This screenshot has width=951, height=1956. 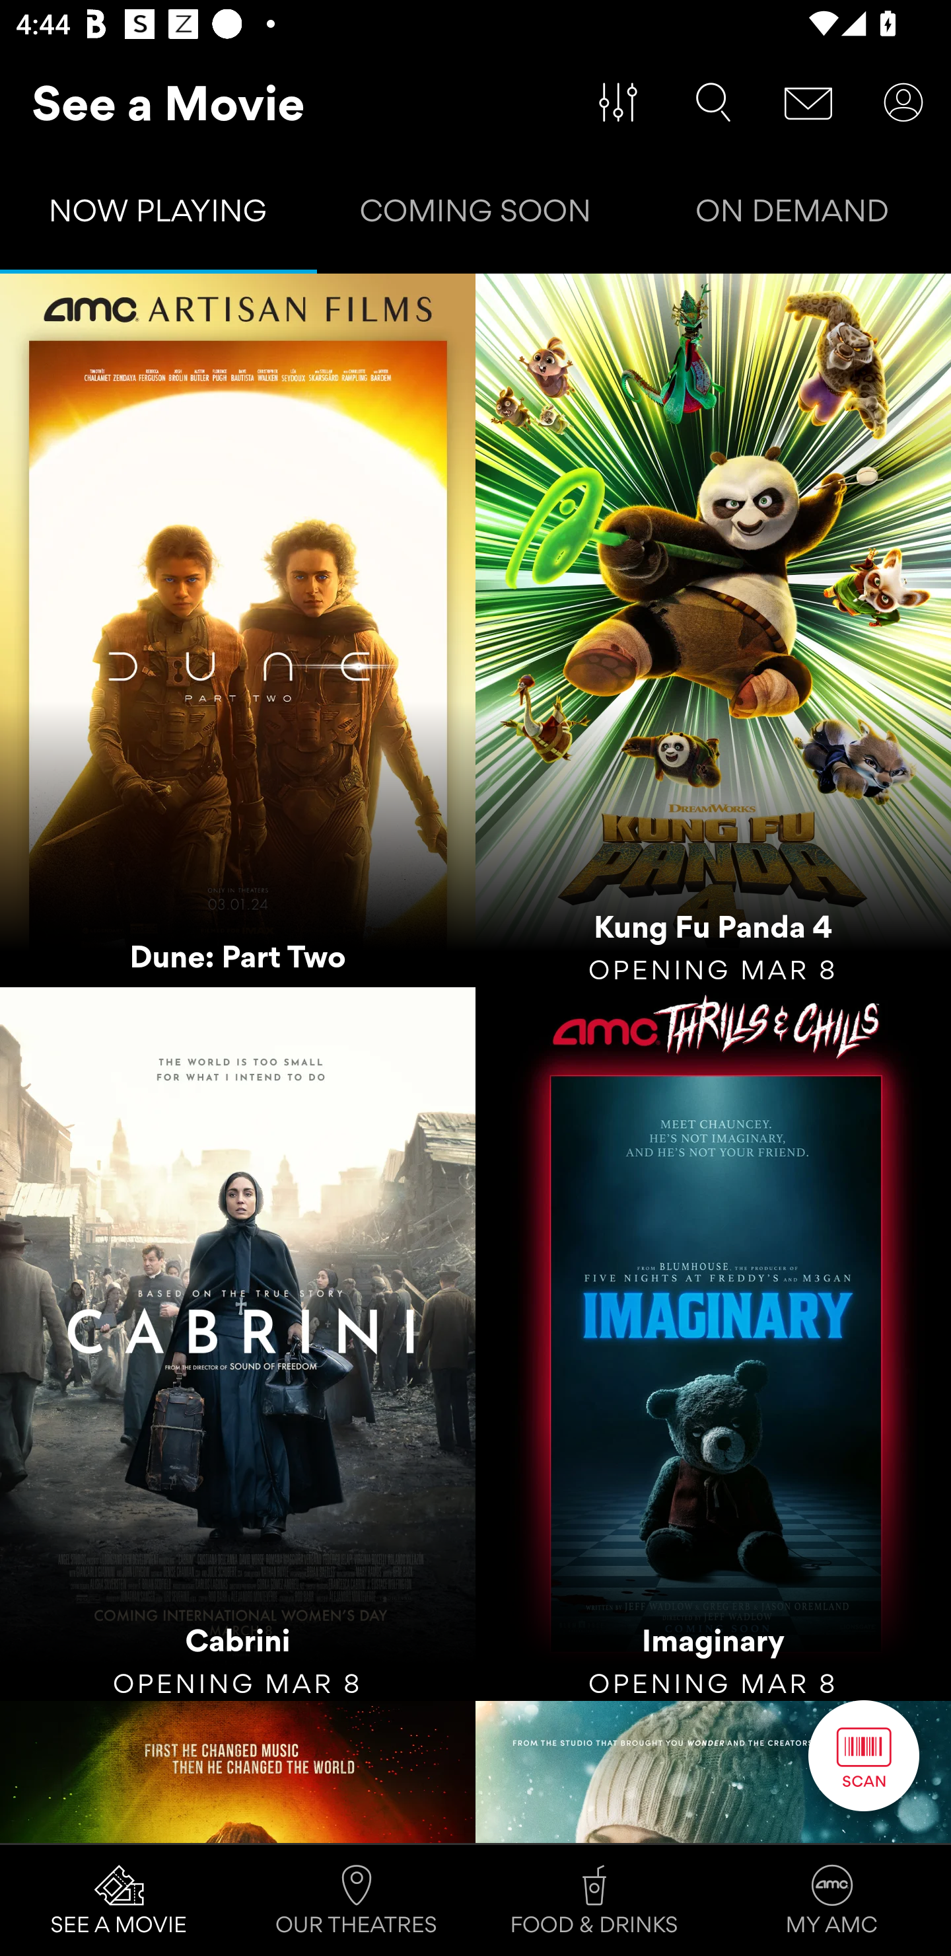 What do you see at coordinates (808, 102) in the screenshot?
I see `Message Center` at bounding box center [808, 102].